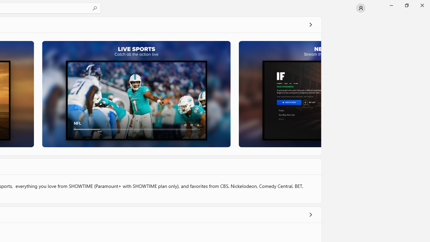 This screenshot has width=430, height=242. I want to click on Screenshot 3, so click(279, 94).